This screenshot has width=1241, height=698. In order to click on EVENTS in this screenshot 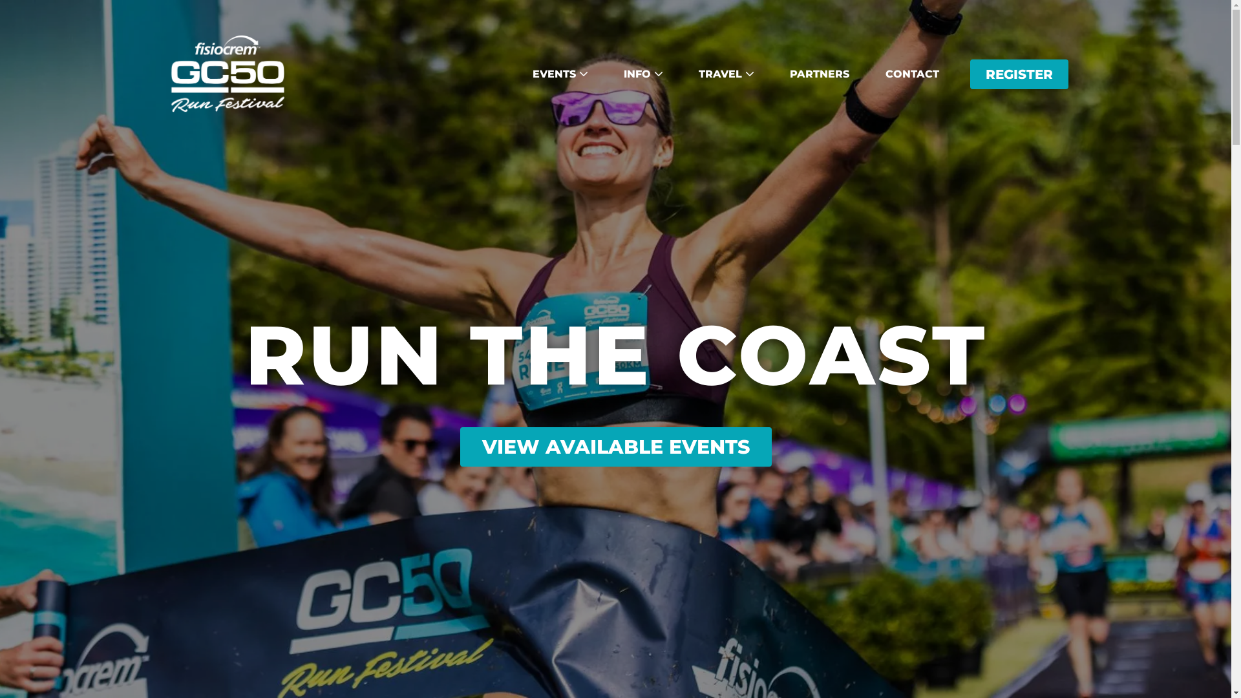, I will do `click(560, 74)`.